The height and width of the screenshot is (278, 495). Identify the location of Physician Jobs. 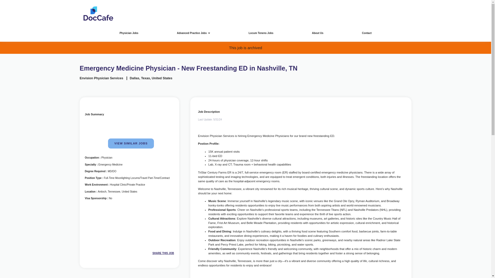
(129, 33).